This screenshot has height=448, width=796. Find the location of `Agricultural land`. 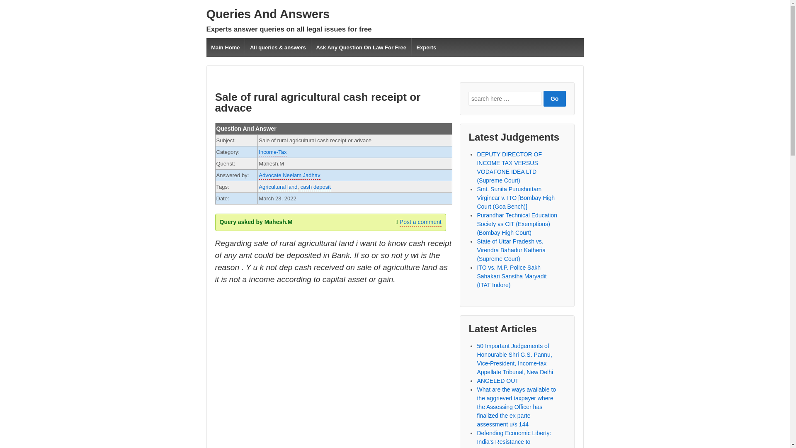

Agricultural land is located at coordinates (278, 187).